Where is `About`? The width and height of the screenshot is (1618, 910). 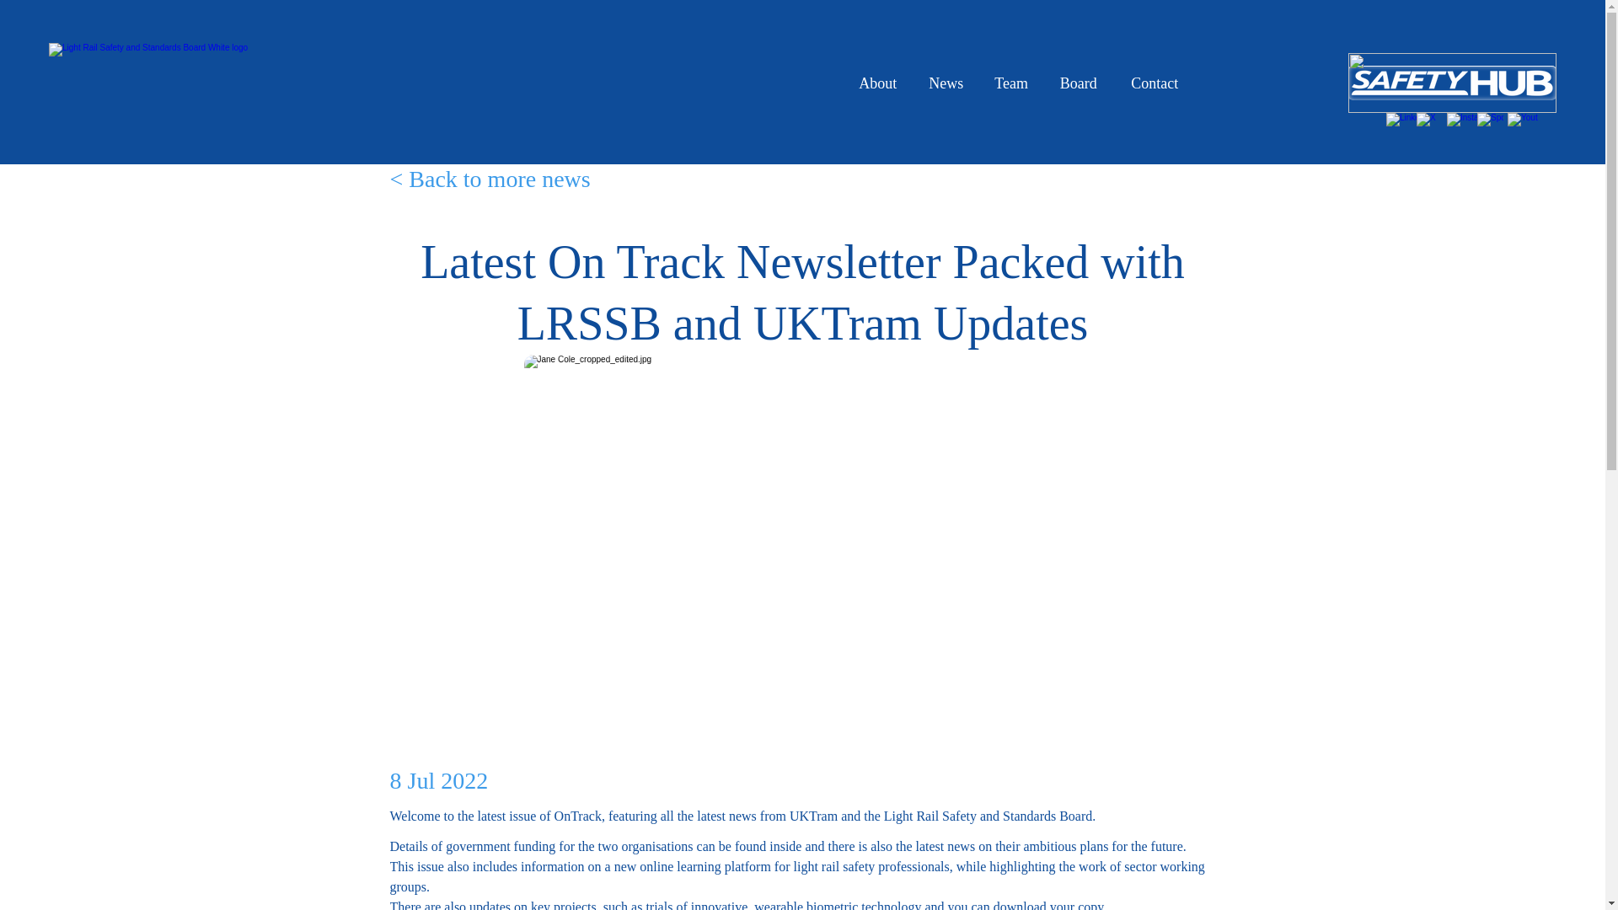
About is located at coordinates (878, 83).